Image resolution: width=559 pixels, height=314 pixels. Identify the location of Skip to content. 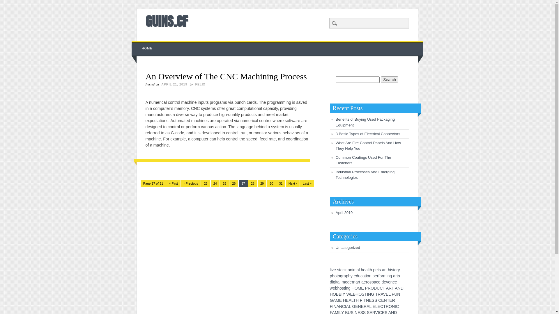
(145, 44).